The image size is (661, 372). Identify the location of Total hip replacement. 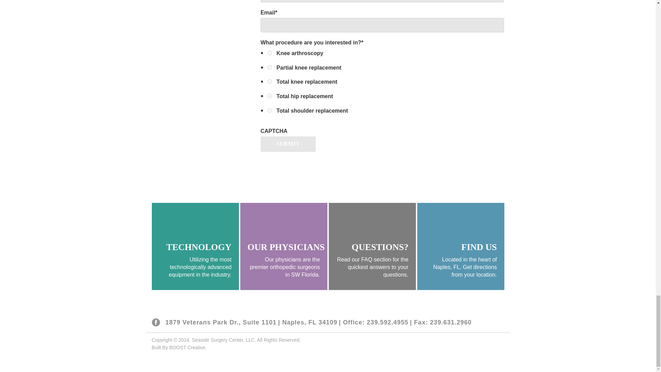
(270, 96).